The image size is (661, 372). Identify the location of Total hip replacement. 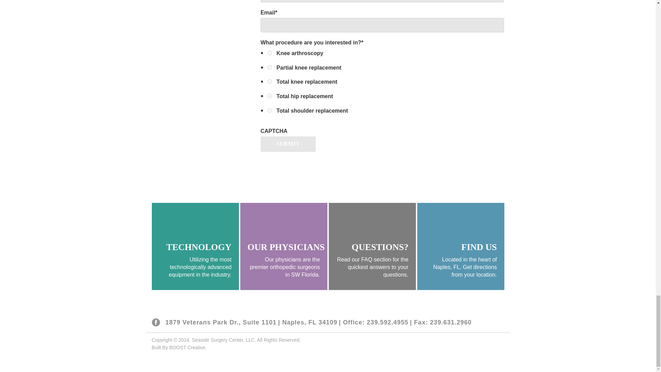
(270, 96).